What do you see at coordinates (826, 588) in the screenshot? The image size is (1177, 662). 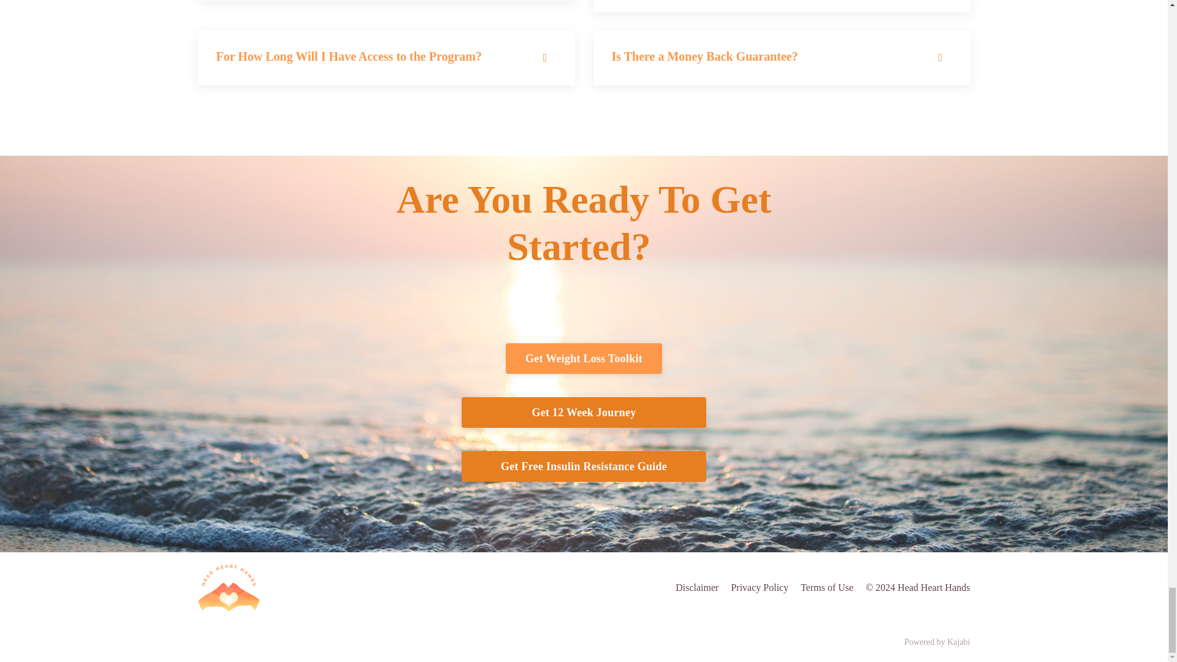 I see `Terms of Use` at bounding box center [826, 588].